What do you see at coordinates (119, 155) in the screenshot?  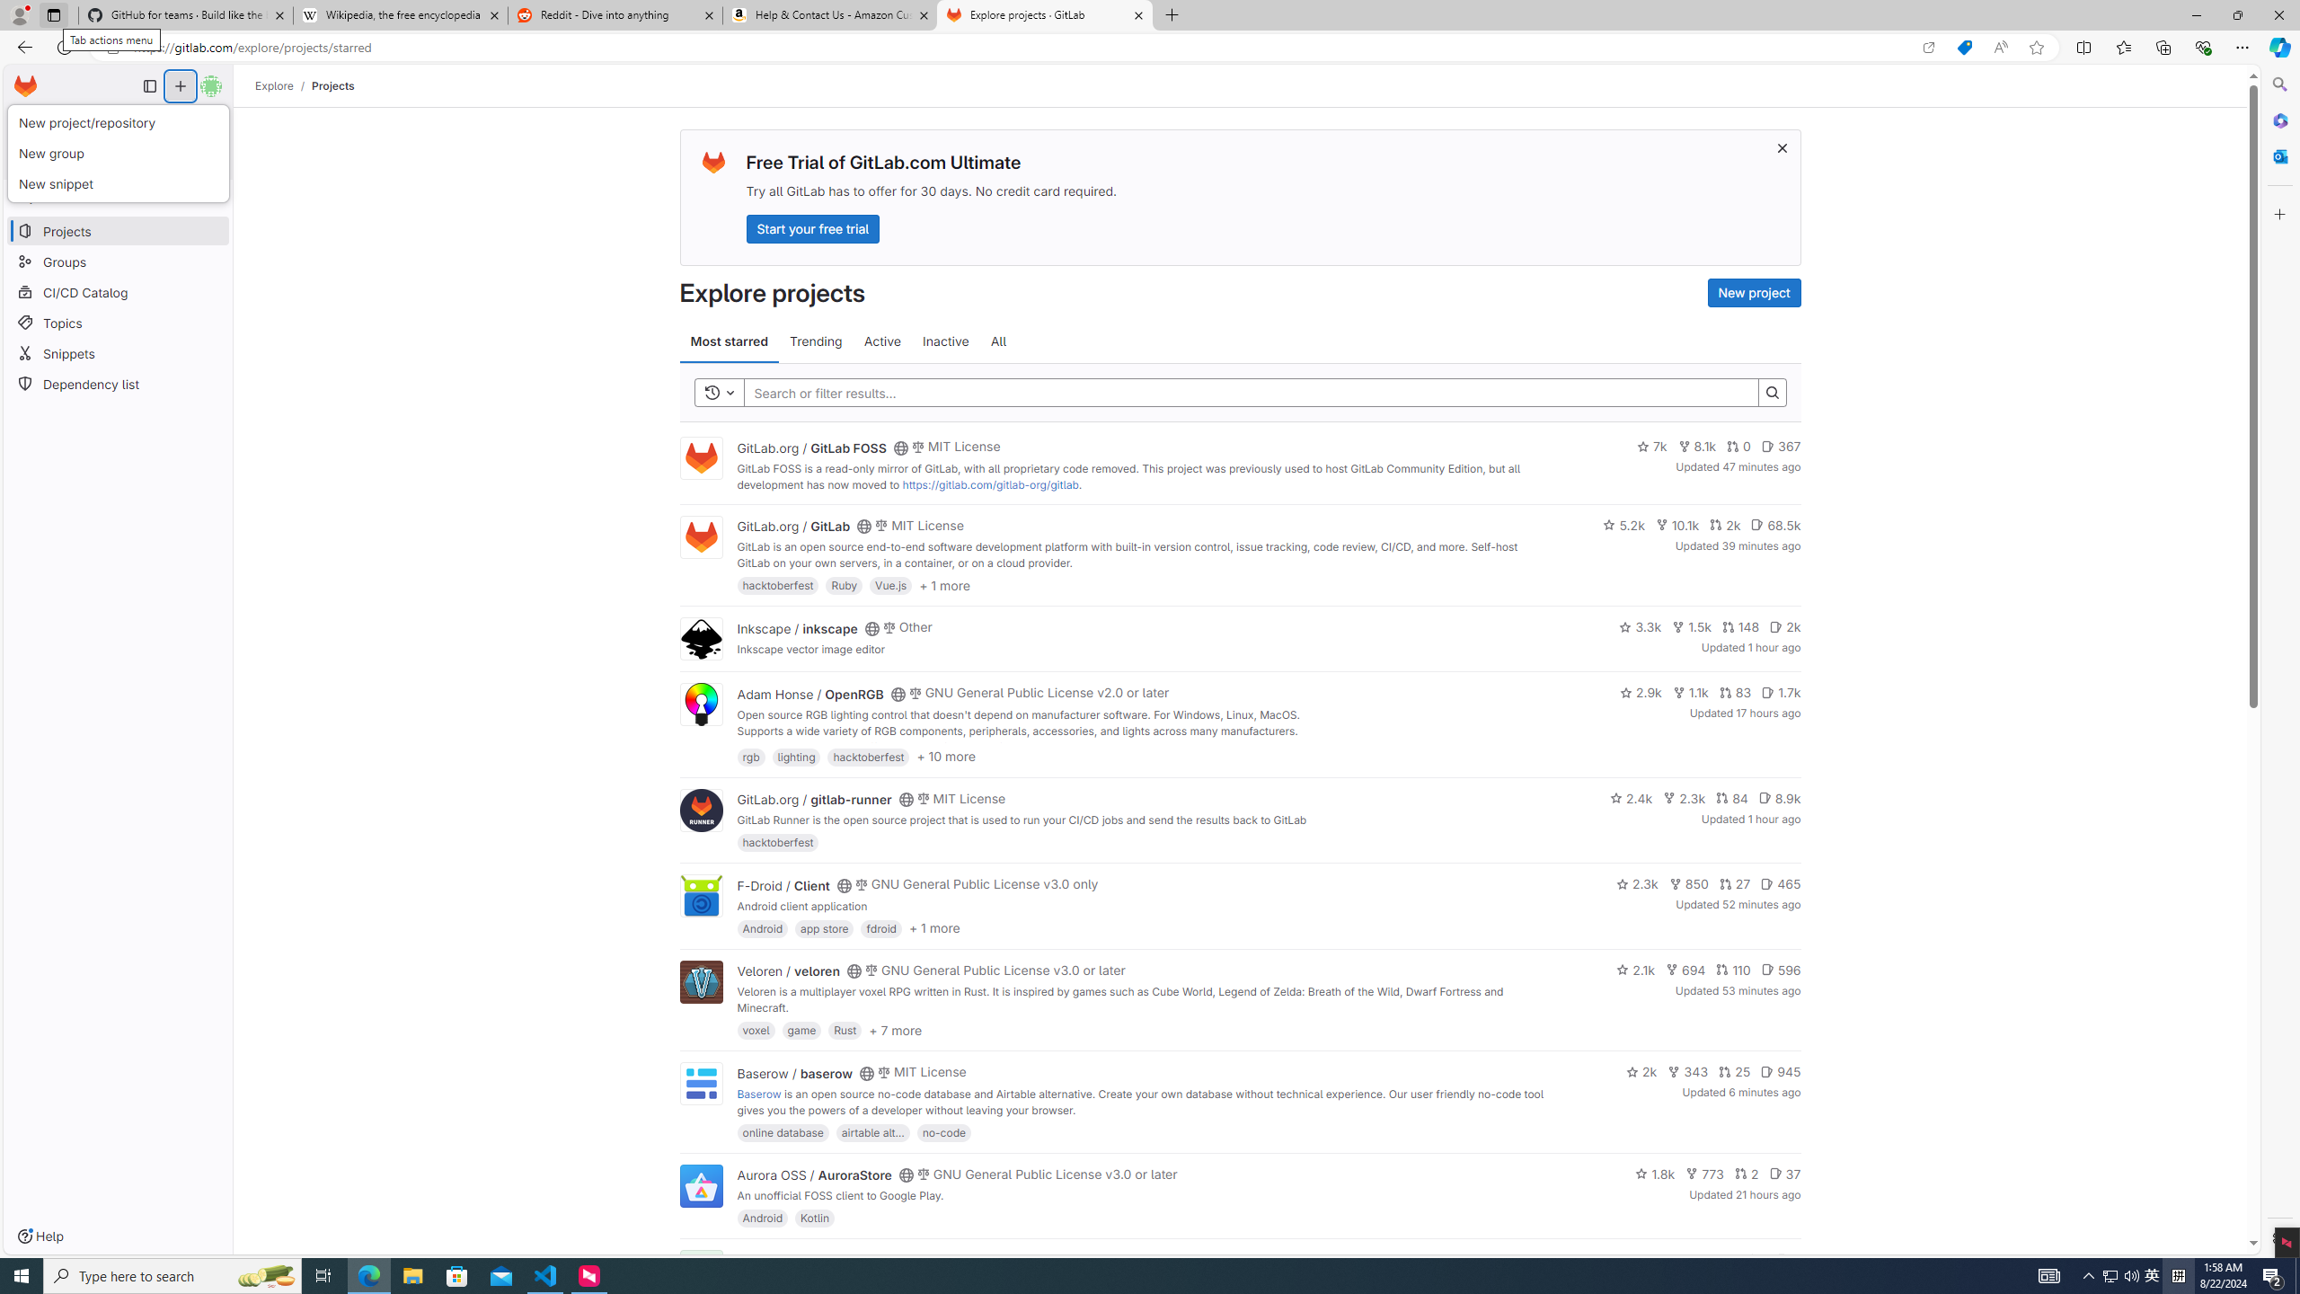 I see `New group` at bounding box center [119, 155].